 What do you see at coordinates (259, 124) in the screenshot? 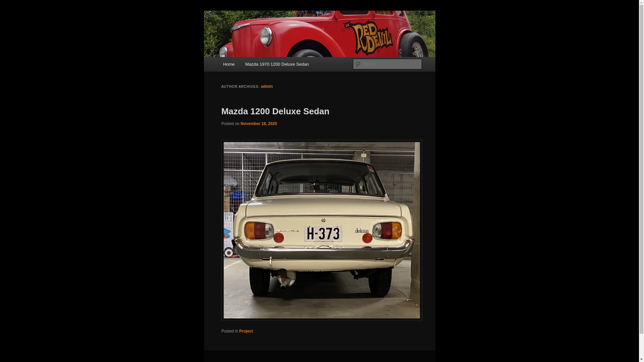
I see `November 18, 2020` at bounding box center [259, 124].